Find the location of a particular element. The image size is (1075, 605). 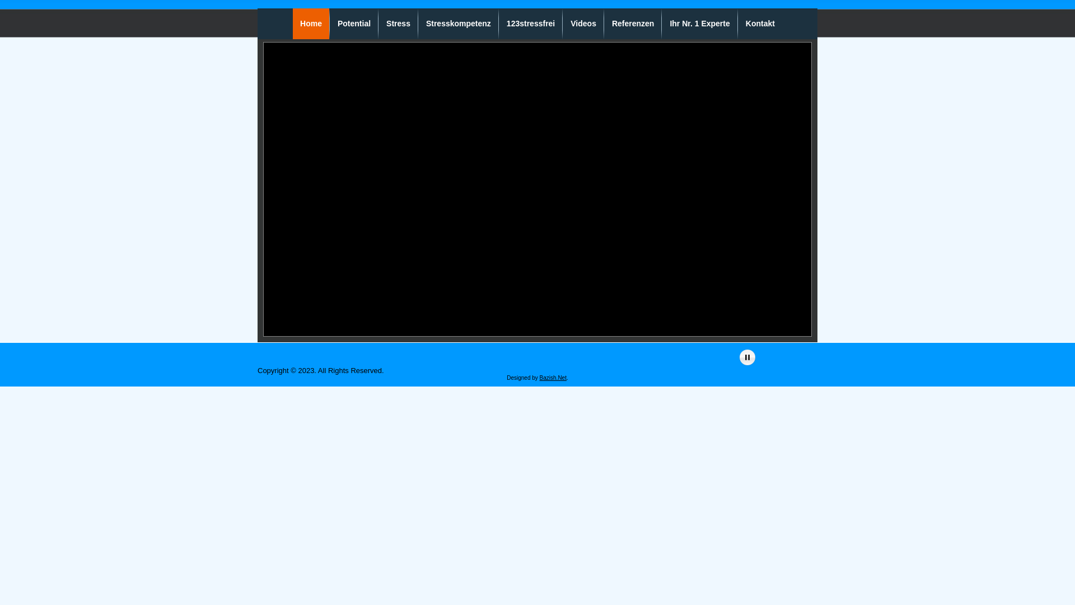

Stresskompetenz is located at coordinates (459, 24).